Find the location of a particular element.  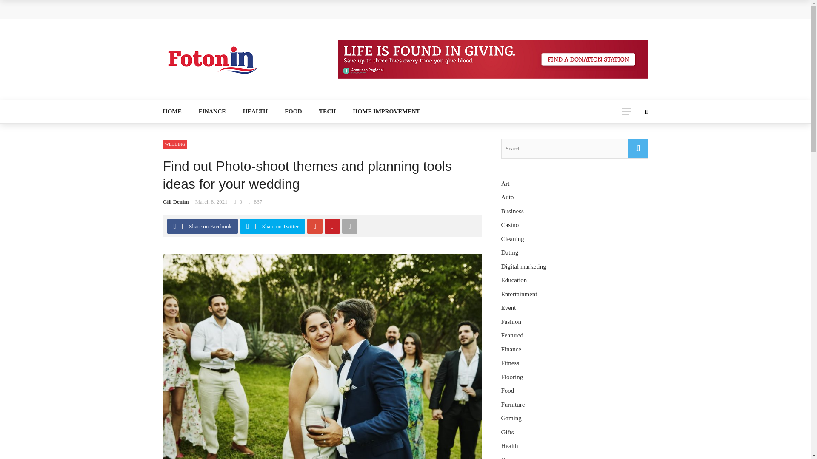

FOOD is located at coordinates (293, 112).